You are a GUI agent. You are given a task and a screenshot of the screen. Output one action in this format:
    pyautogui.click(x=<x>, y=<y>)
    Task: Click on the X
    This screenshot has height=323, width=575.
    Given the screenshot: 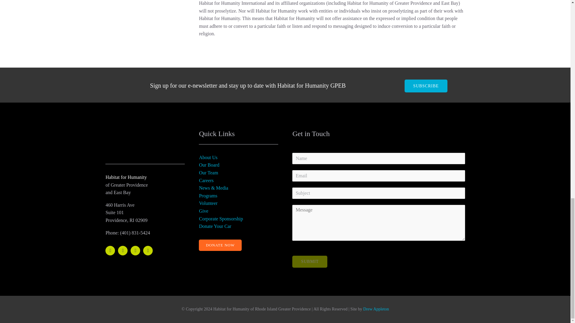 What is the action you would take?
    pyautogui.click(x=123, y=251)
    